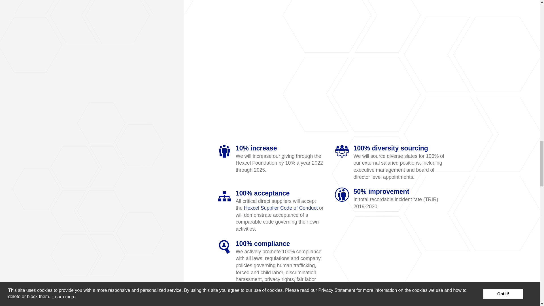 This screenshot has width=544, height=306. Describe the element at coordinates (342, 151) in the screenshot. I see `DIVERSITY` at that location.